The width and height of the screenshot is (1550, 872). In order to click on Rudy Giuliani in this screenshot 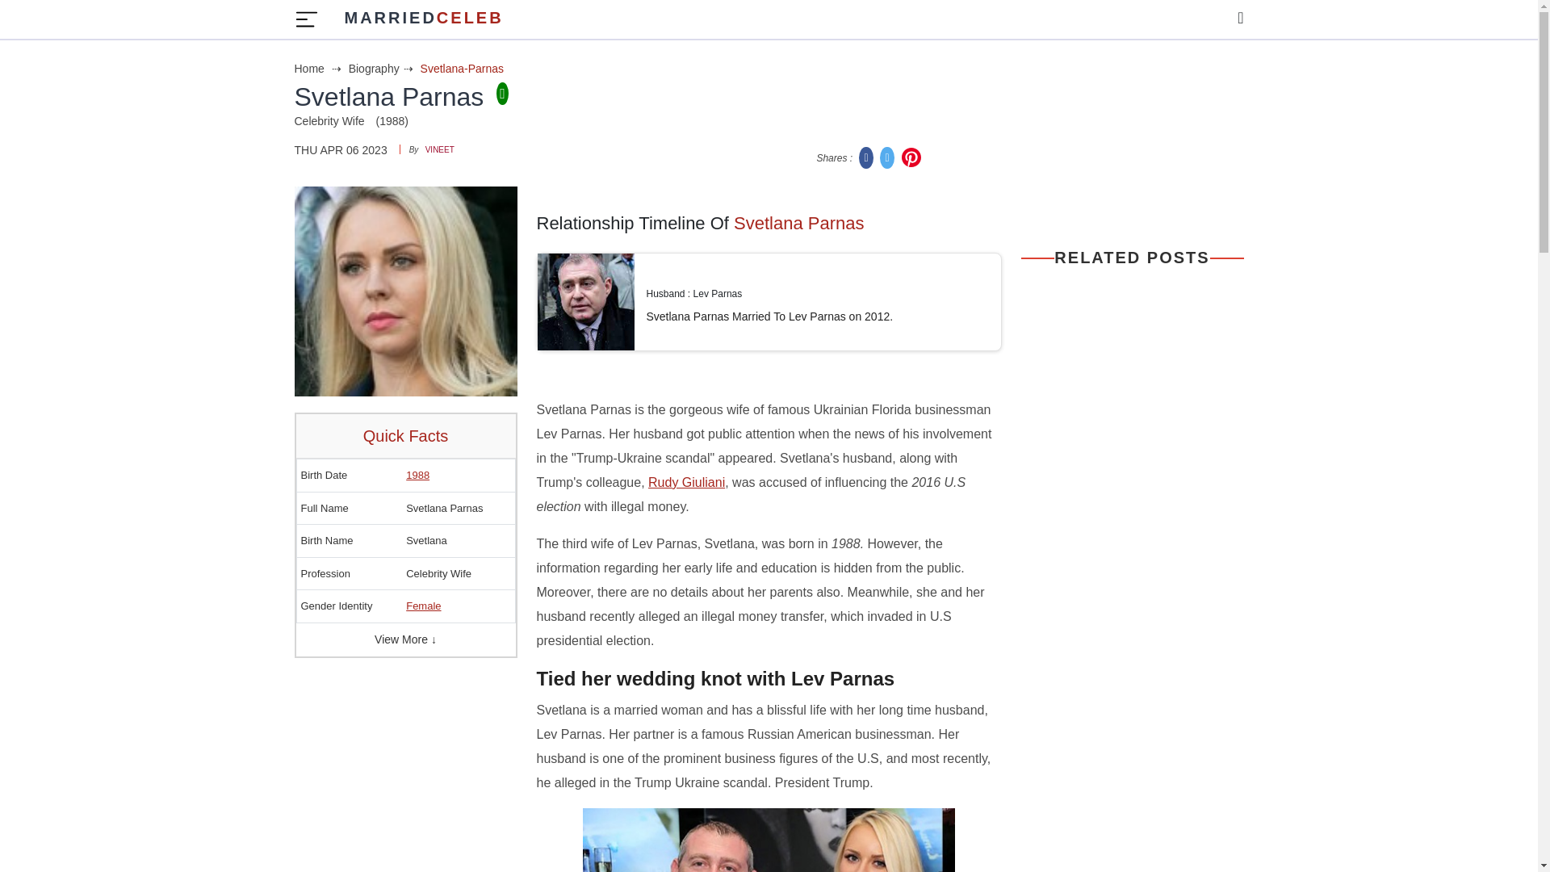, I will do `click(319, 68)`.